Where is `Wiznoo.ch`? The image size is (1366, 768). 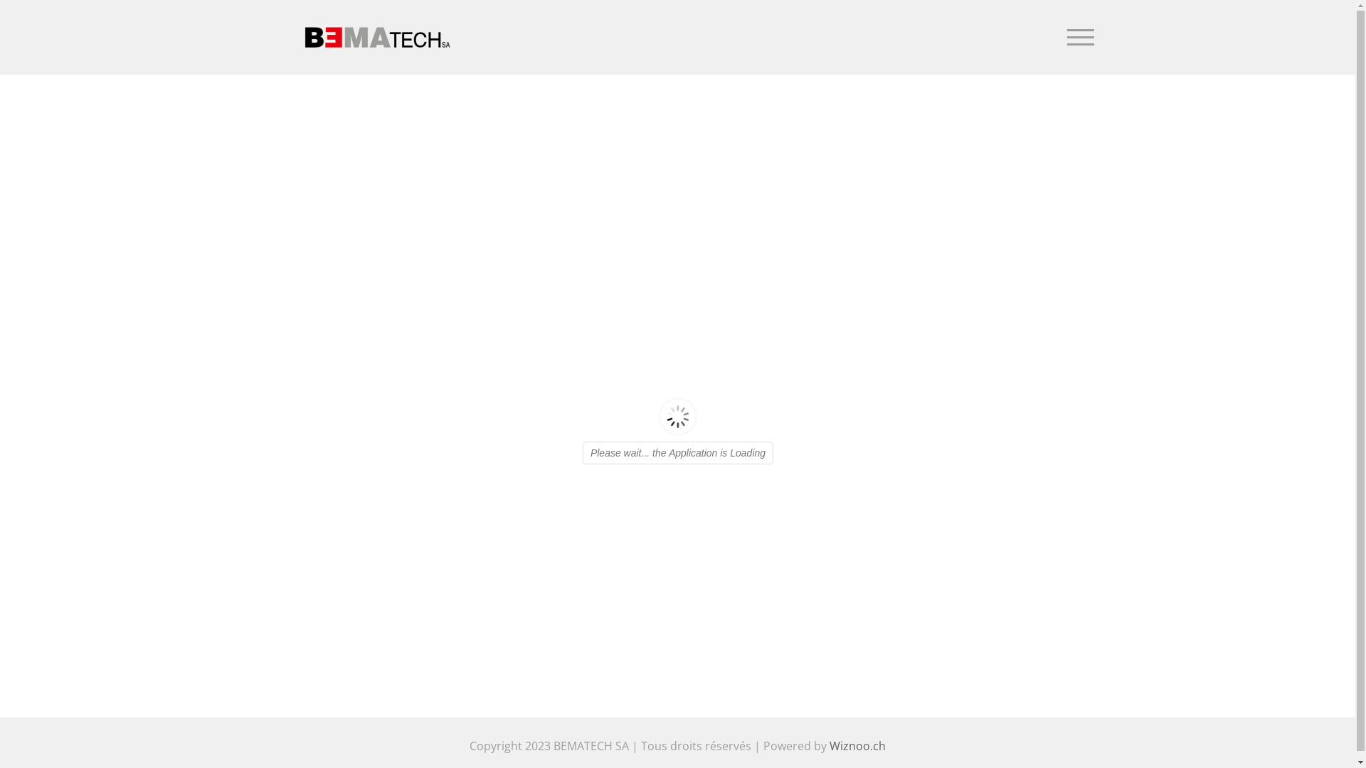 Wiznoo.ch is located at coordinates (858, 746).